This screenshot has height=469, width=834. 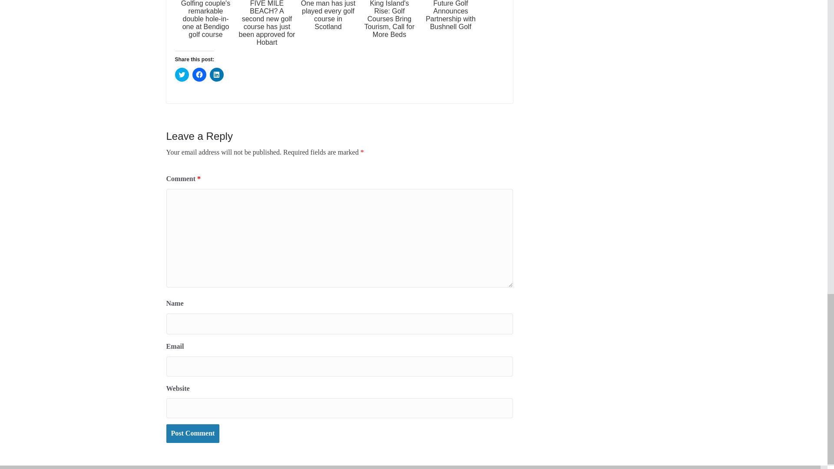 I want to click on Click to share on Twitter, so click(x=181, y=74).